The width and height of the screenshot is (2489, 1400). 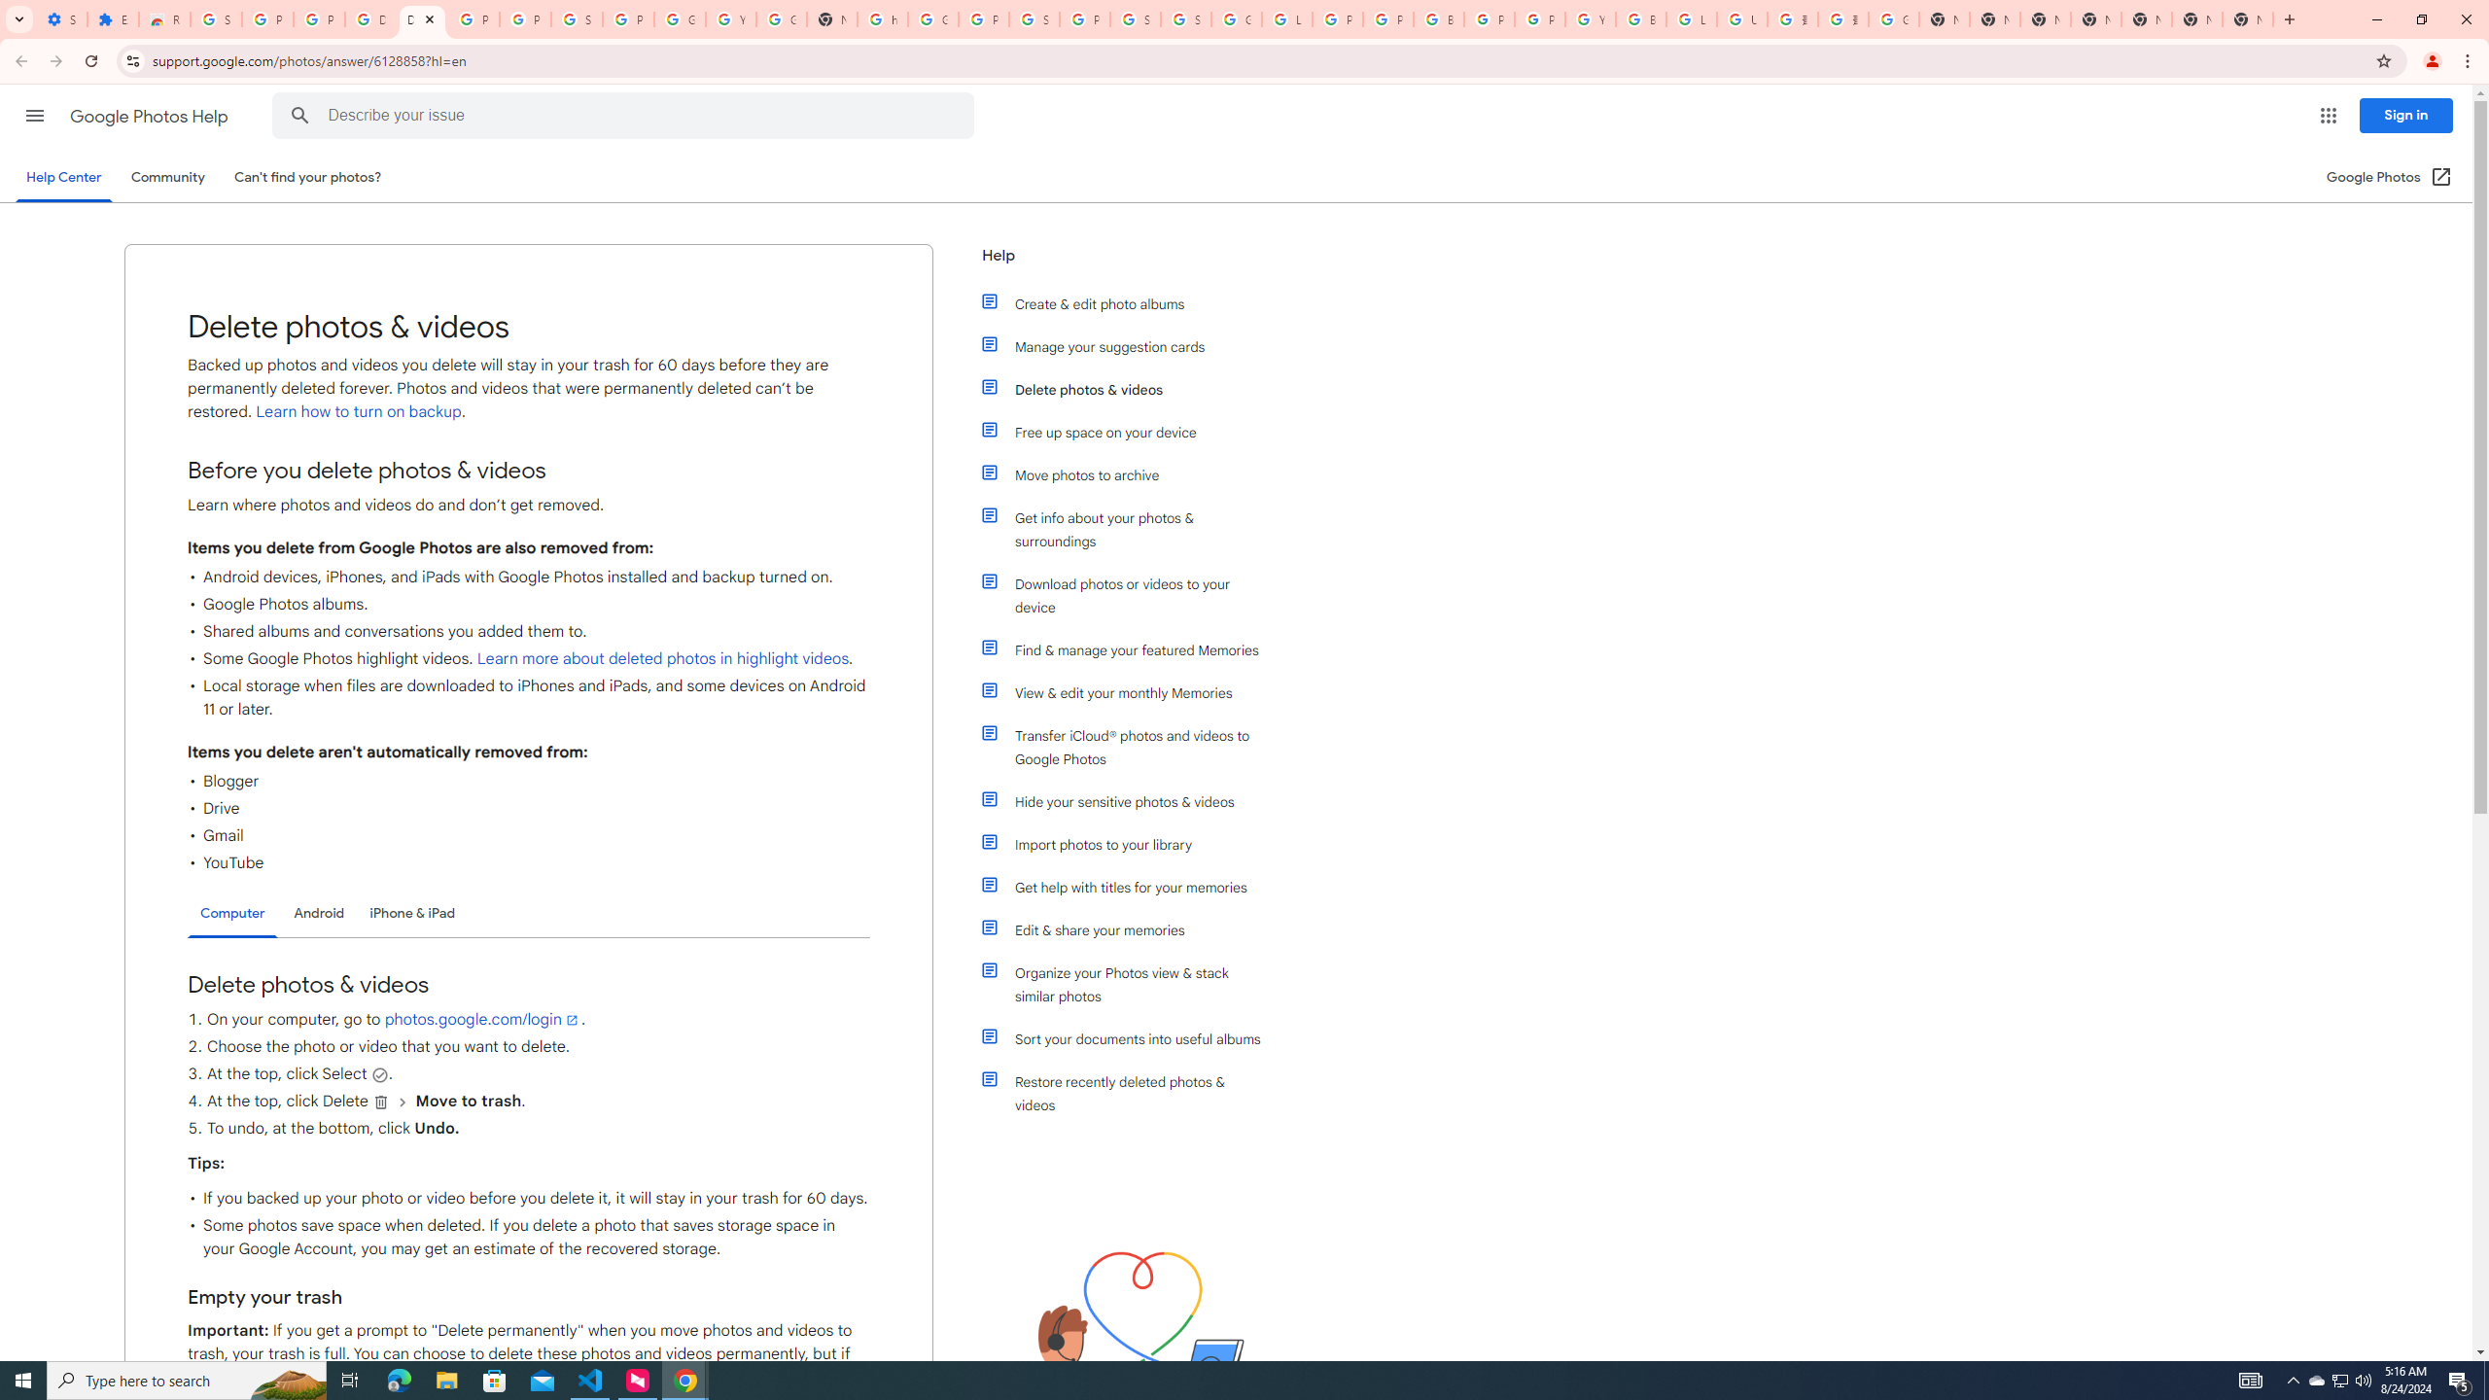 What do you see at coordinates (1131, 303) in the screenshot?
I see `Create & edit photo albums` at bounding box center [1131, 303].